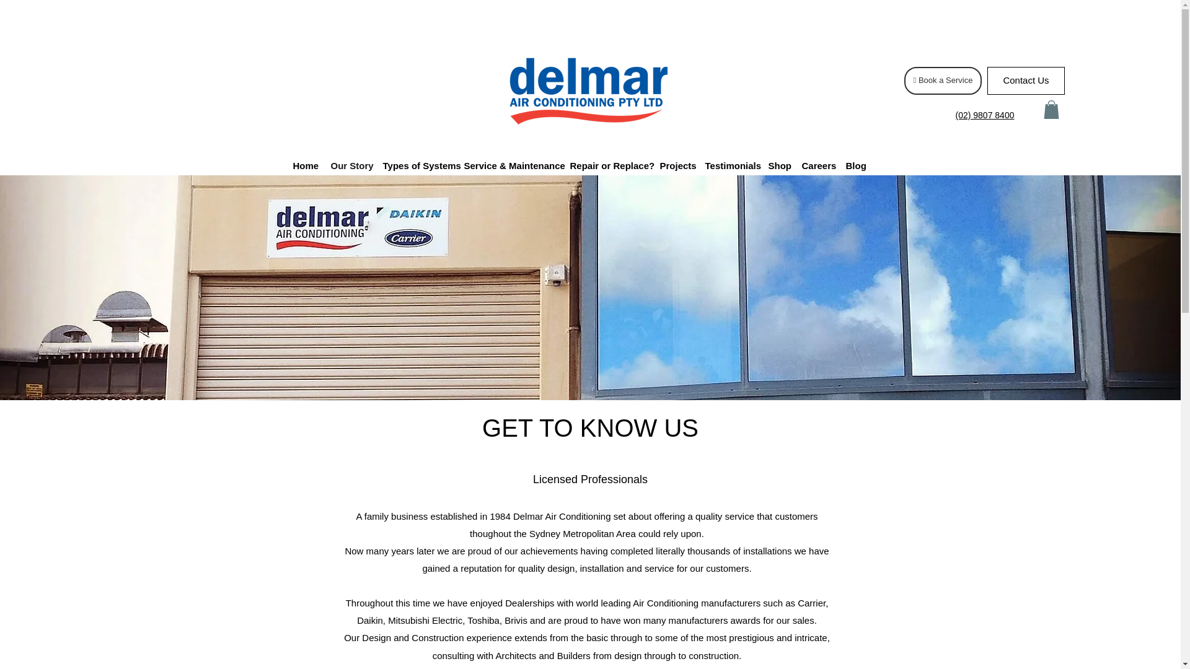 The width and height of the screenshot is (1190, 669). What do you see at coordinates (779, 165) in the screenshot?
I see `Shop` at bounding box center [779, 165].